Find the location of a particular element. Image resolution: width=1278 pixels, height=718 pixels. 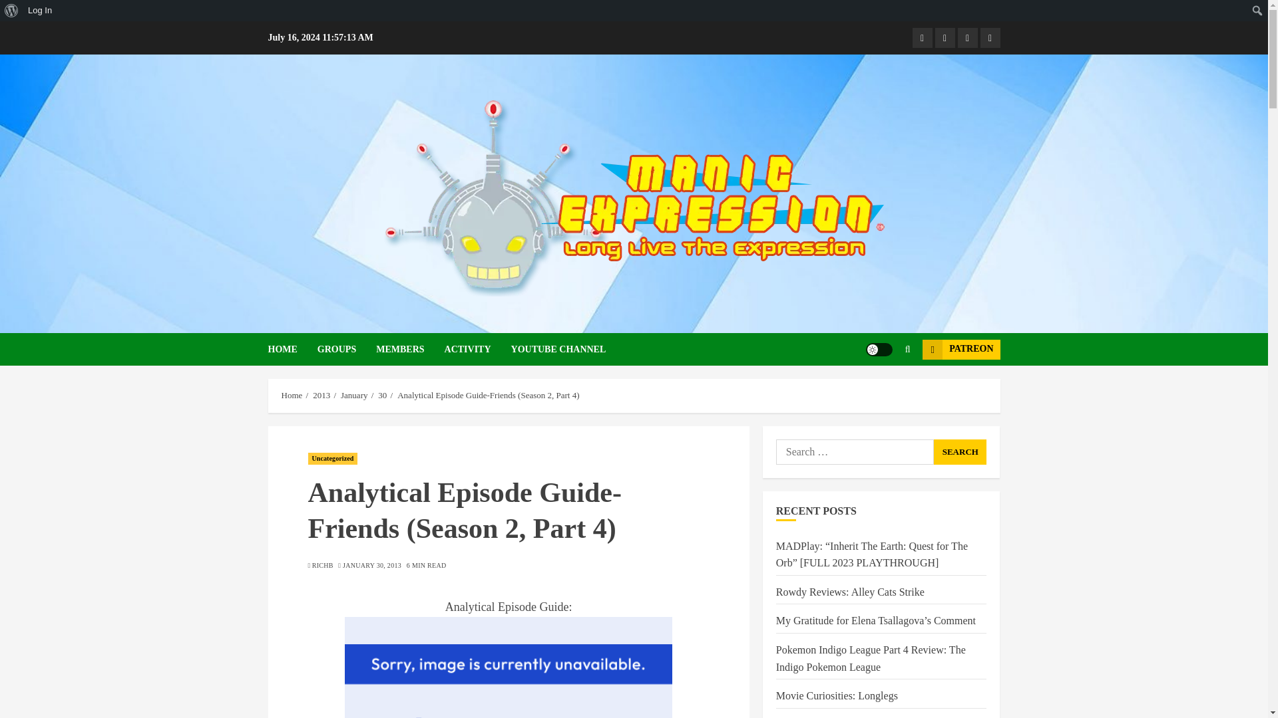

Log In is located at coordinates (40, 11).